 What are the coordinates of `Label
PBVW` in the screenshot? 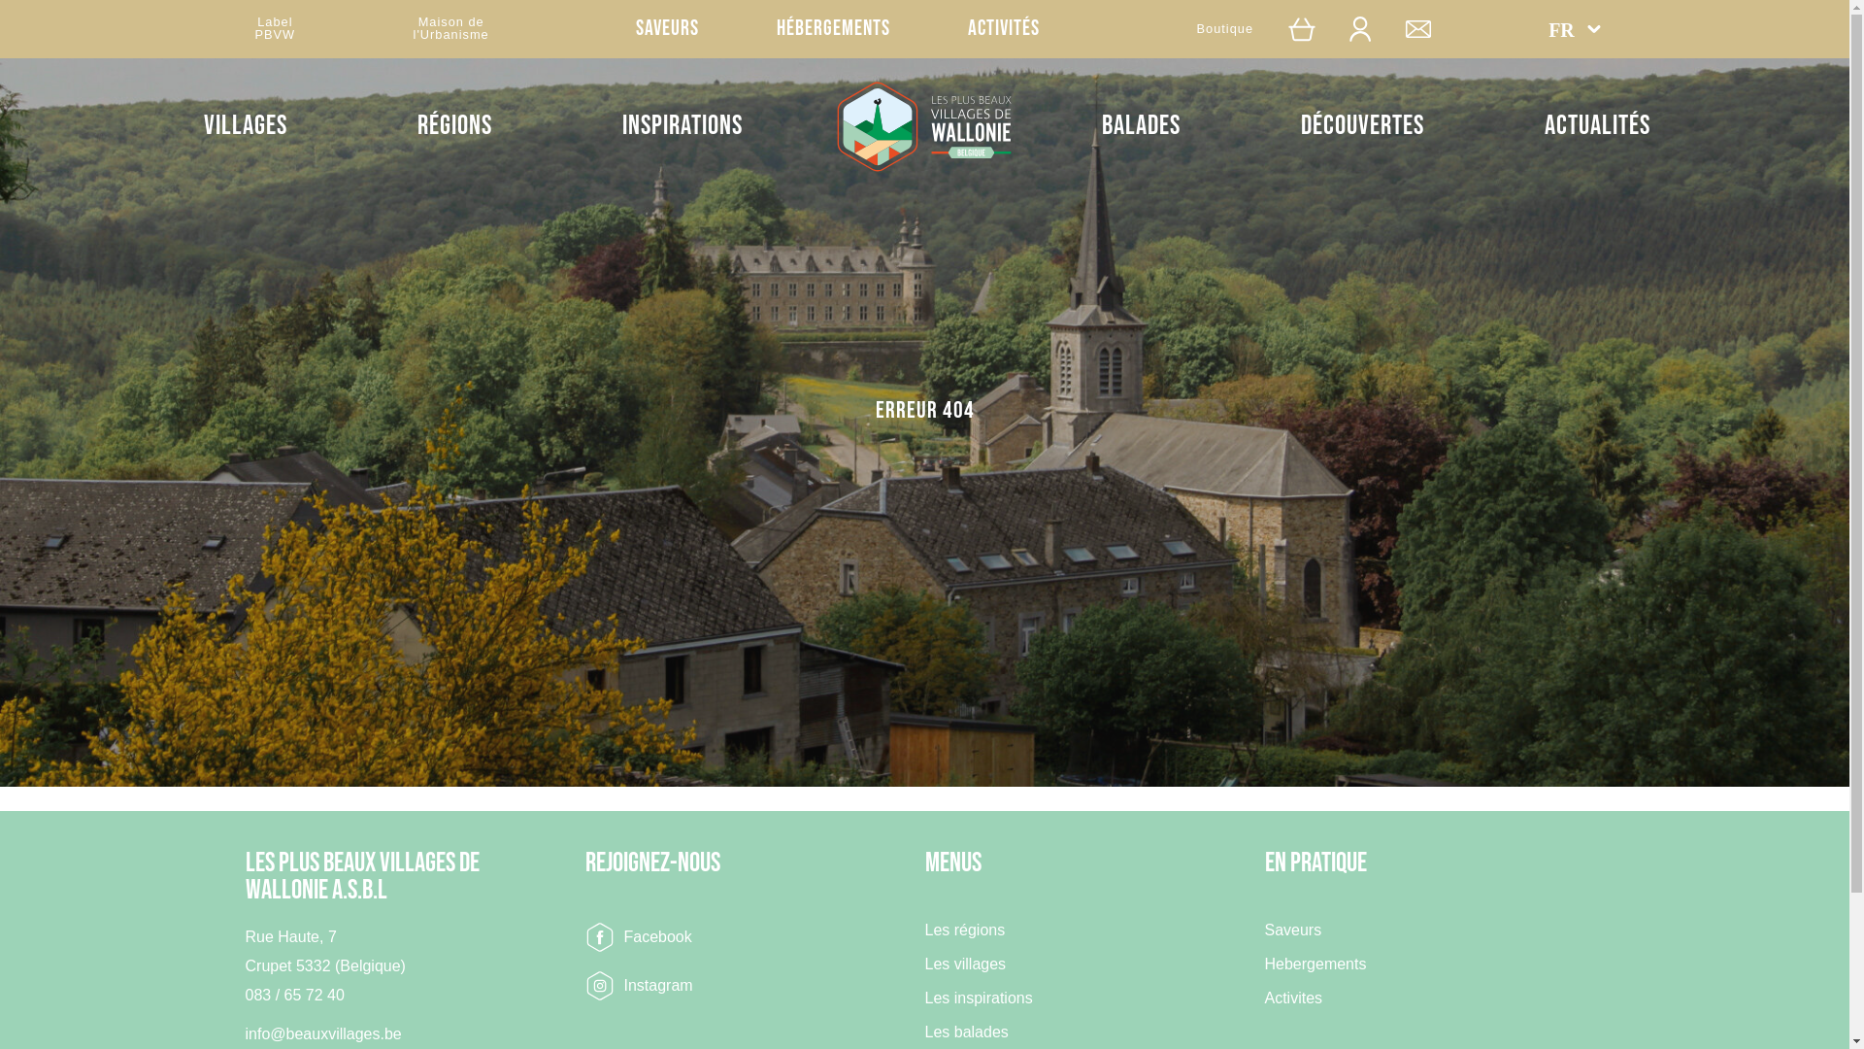 It's located at (275, 29).